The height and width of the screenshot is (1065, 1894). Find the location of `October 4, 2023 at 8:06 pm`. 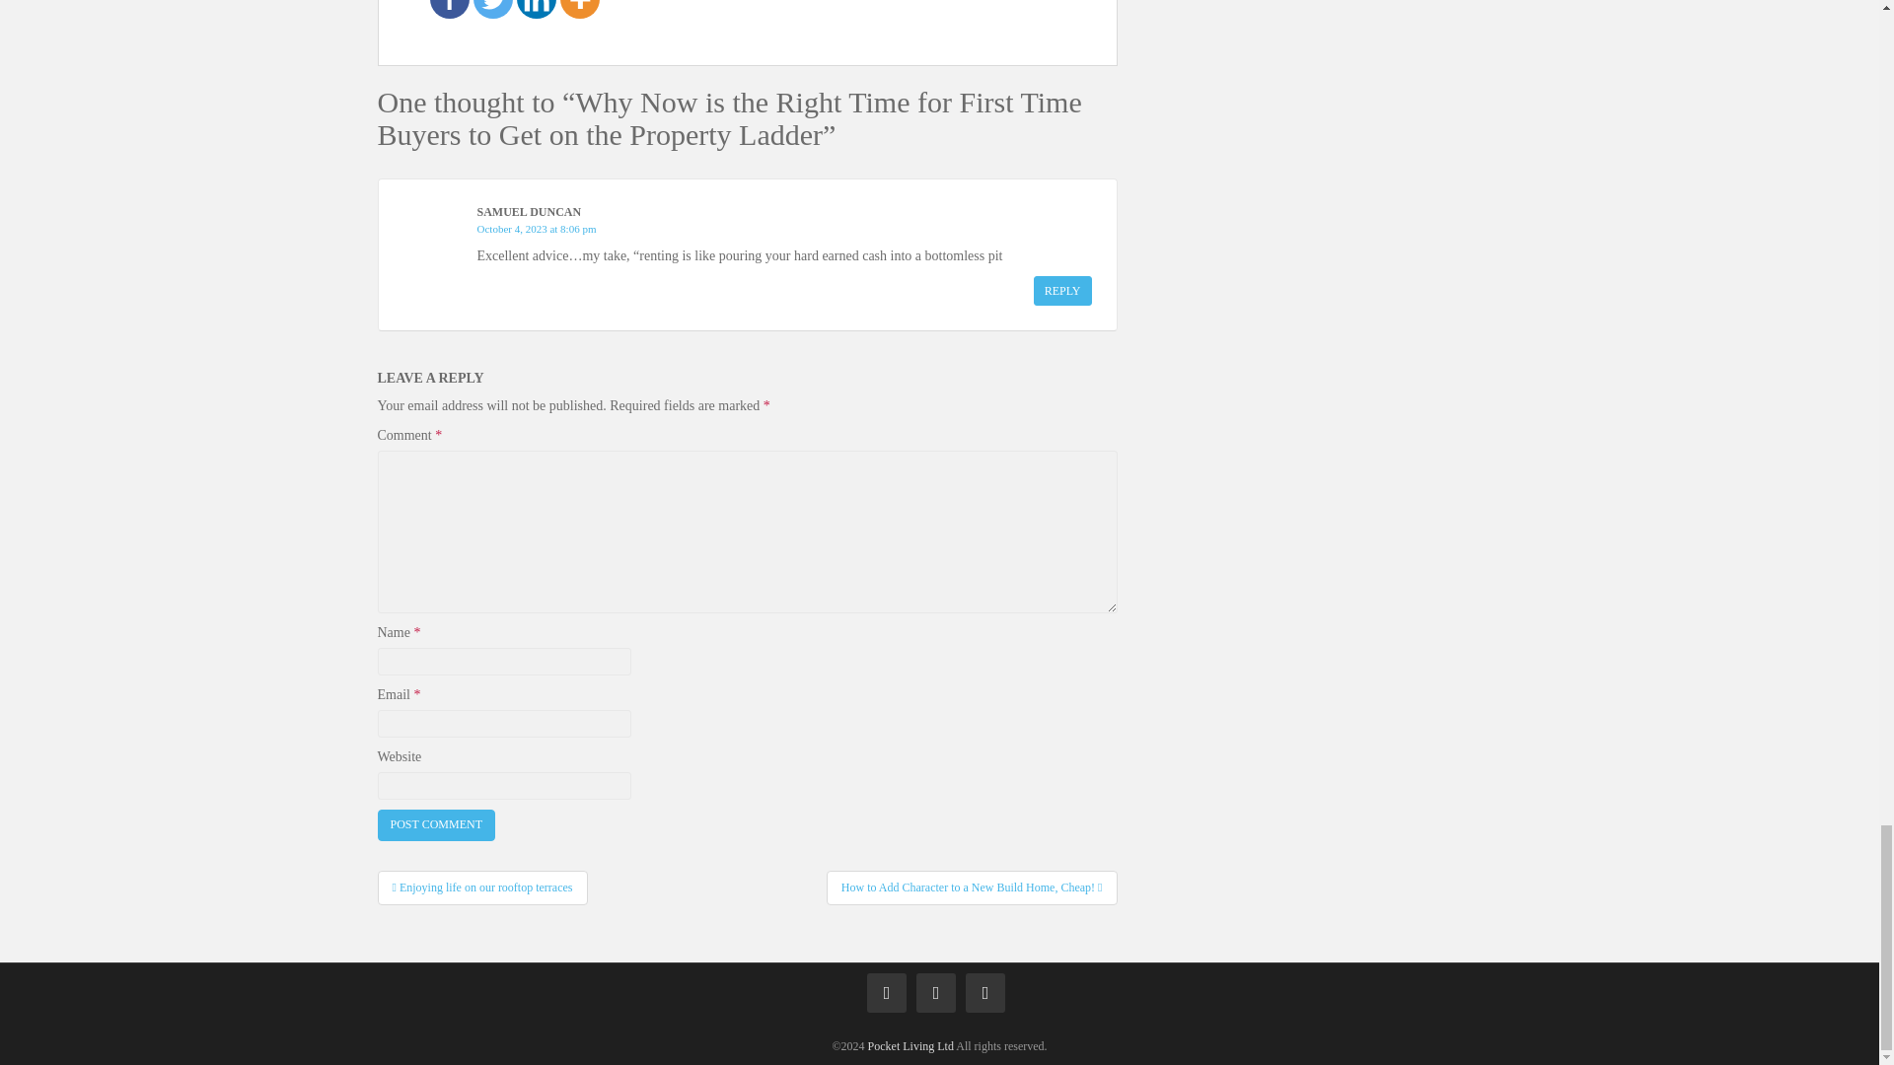

October 4, 2023 at 8:06 pm is located at coordinates (537, 228).